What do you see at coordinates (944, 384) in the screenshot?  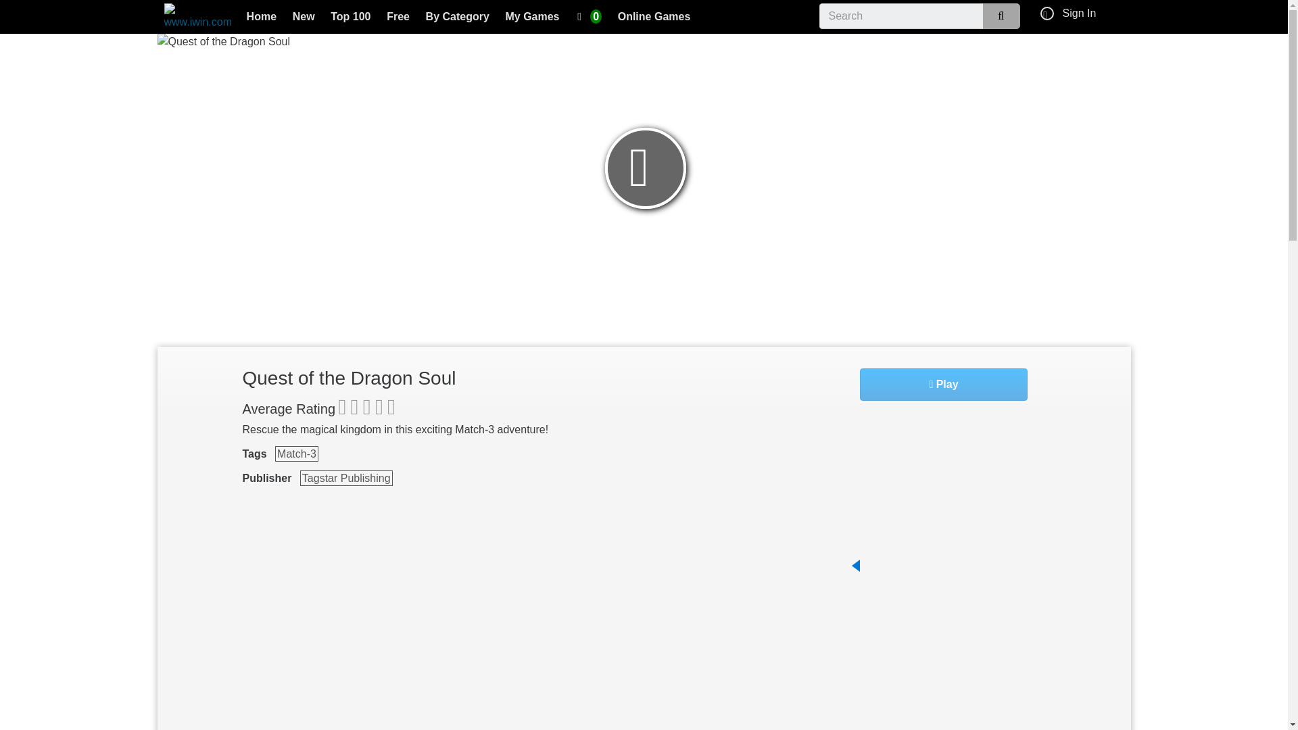 I see `Play` at bounding box center [944, 384].